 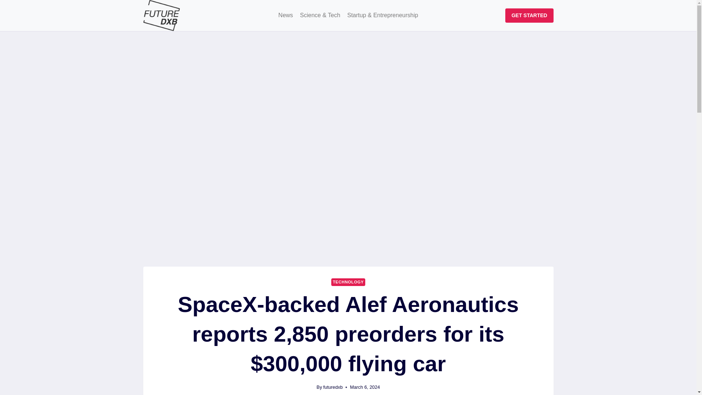 What do you see at coordinates (286, 15) in the screenshot?
I see `News` at bounding box center [286, 15].